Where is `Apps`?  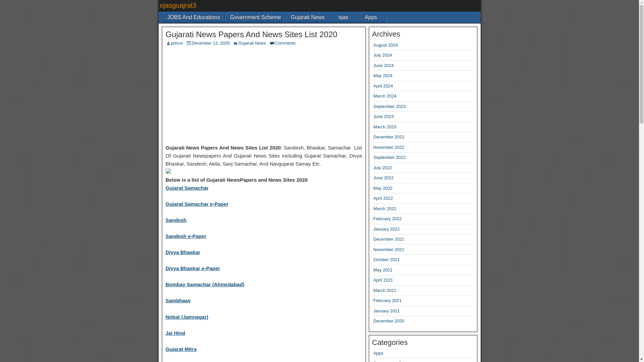
Apps is located at coordinates (371, 17).